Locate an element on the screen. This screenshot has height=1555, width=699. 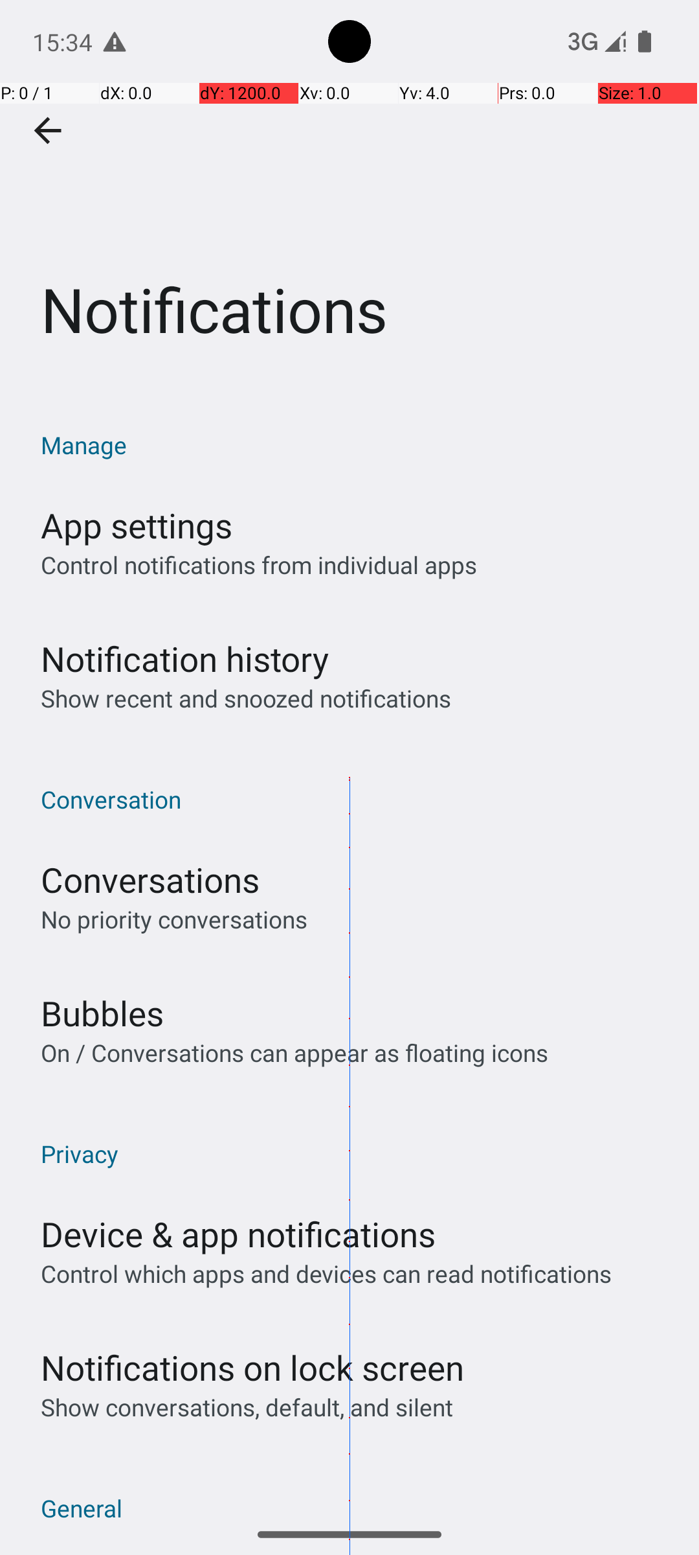
On / Conversations can appear as floating icons is located at coordinates (294, 1052).